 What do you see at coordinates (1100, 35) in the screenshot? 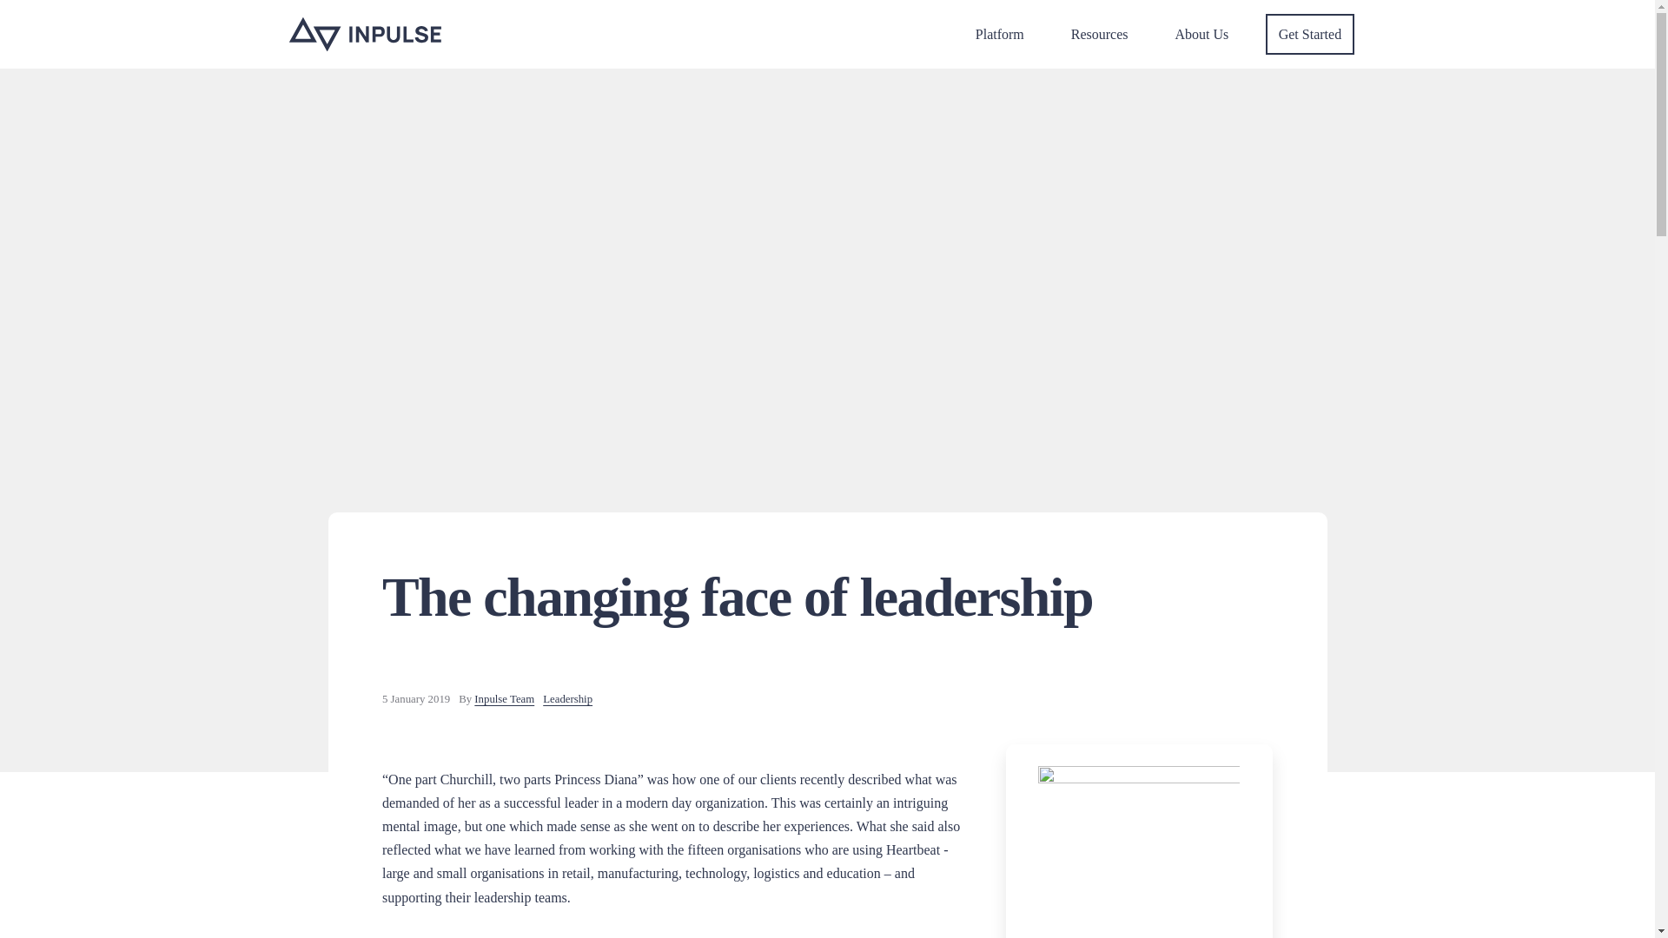
I see `Resources` at bounding box center [1100, 35].